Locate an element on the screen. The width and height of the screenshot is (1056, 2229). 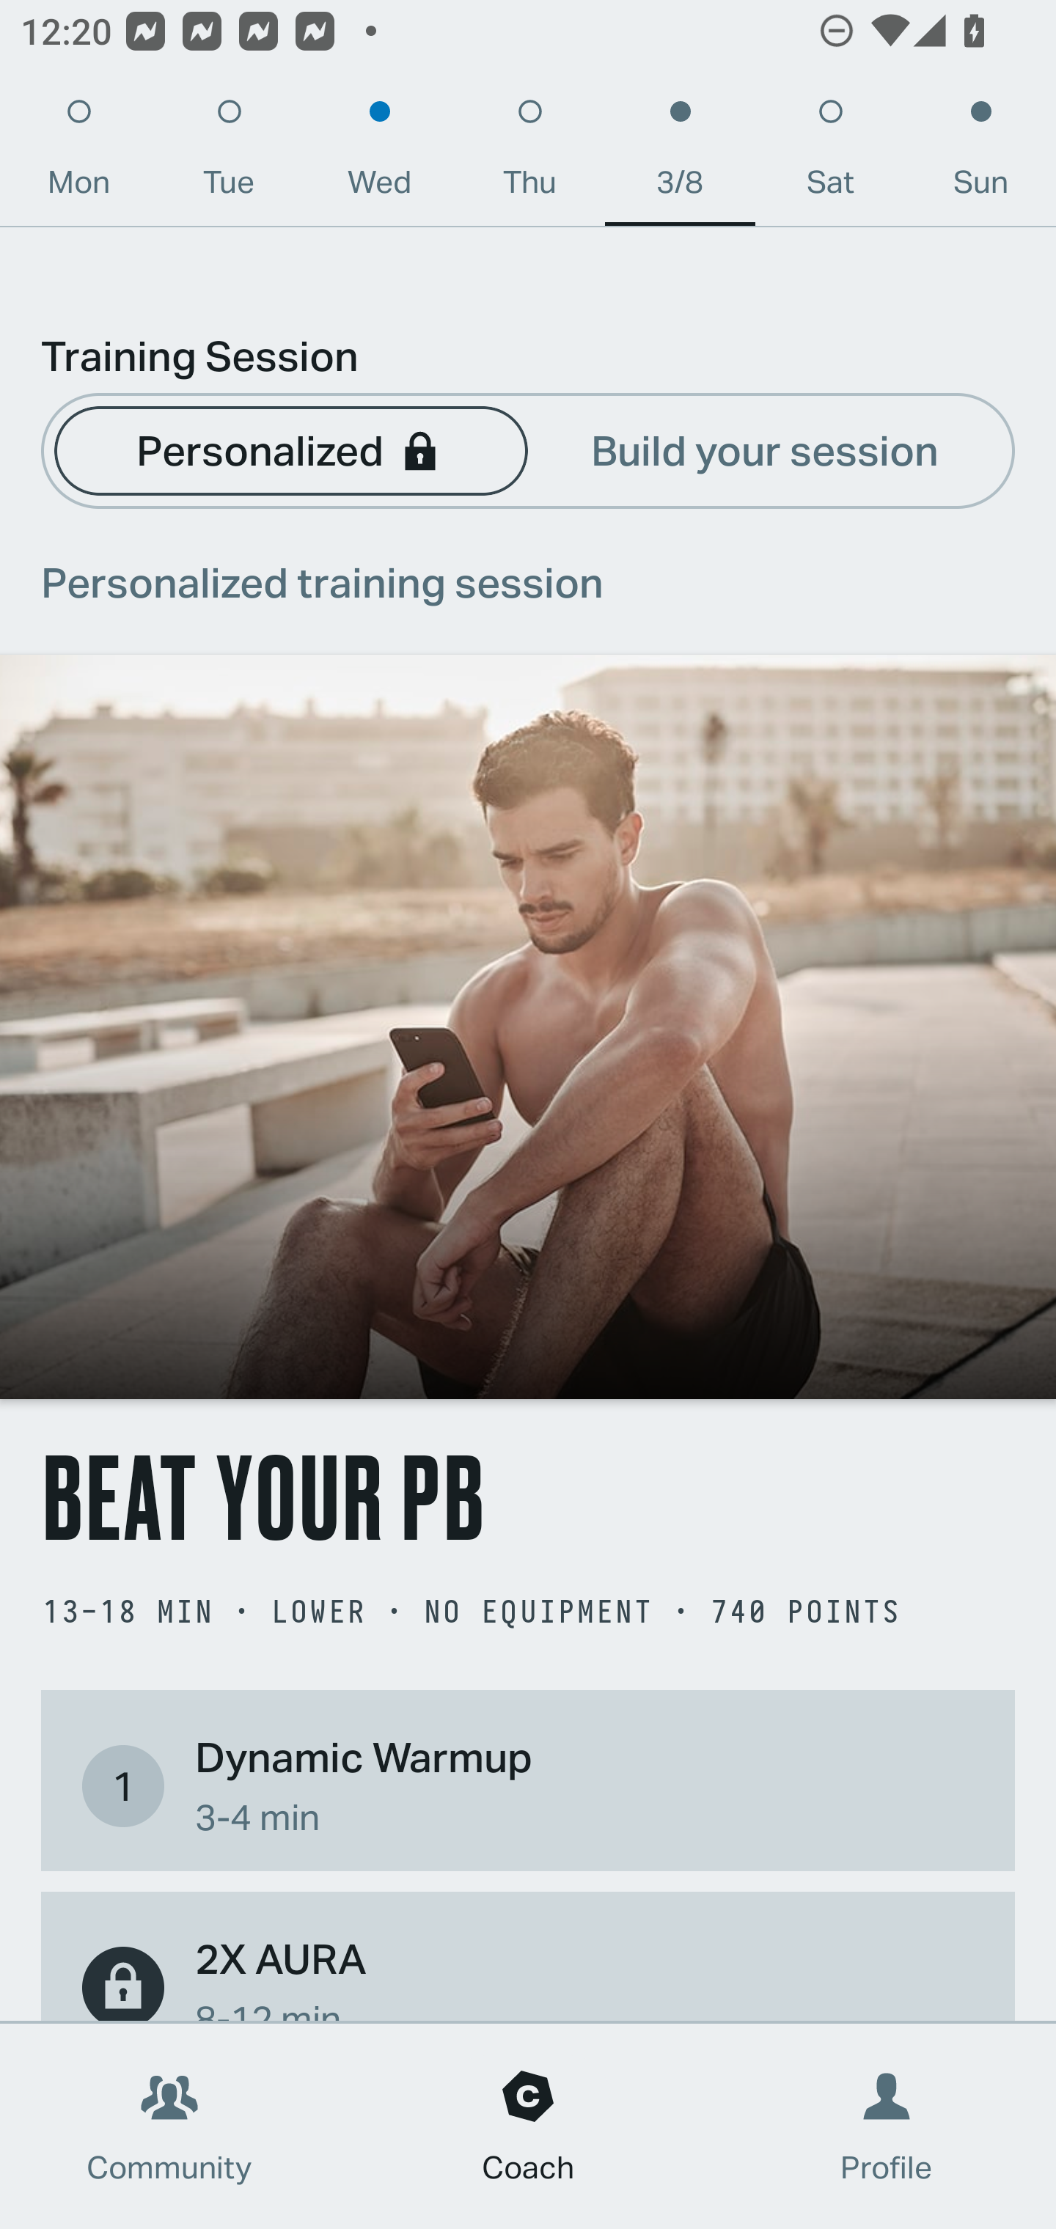
Profile is located at coordinates (887, 2126).